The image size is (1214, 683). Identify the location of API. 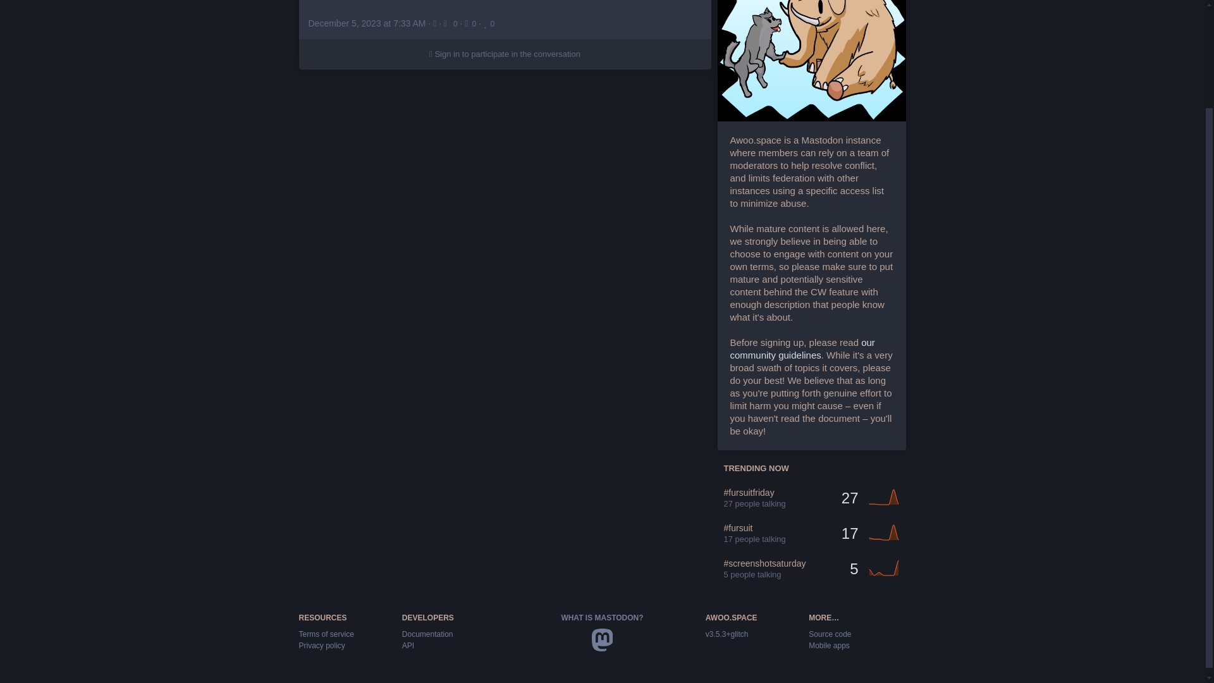
(407, 646).